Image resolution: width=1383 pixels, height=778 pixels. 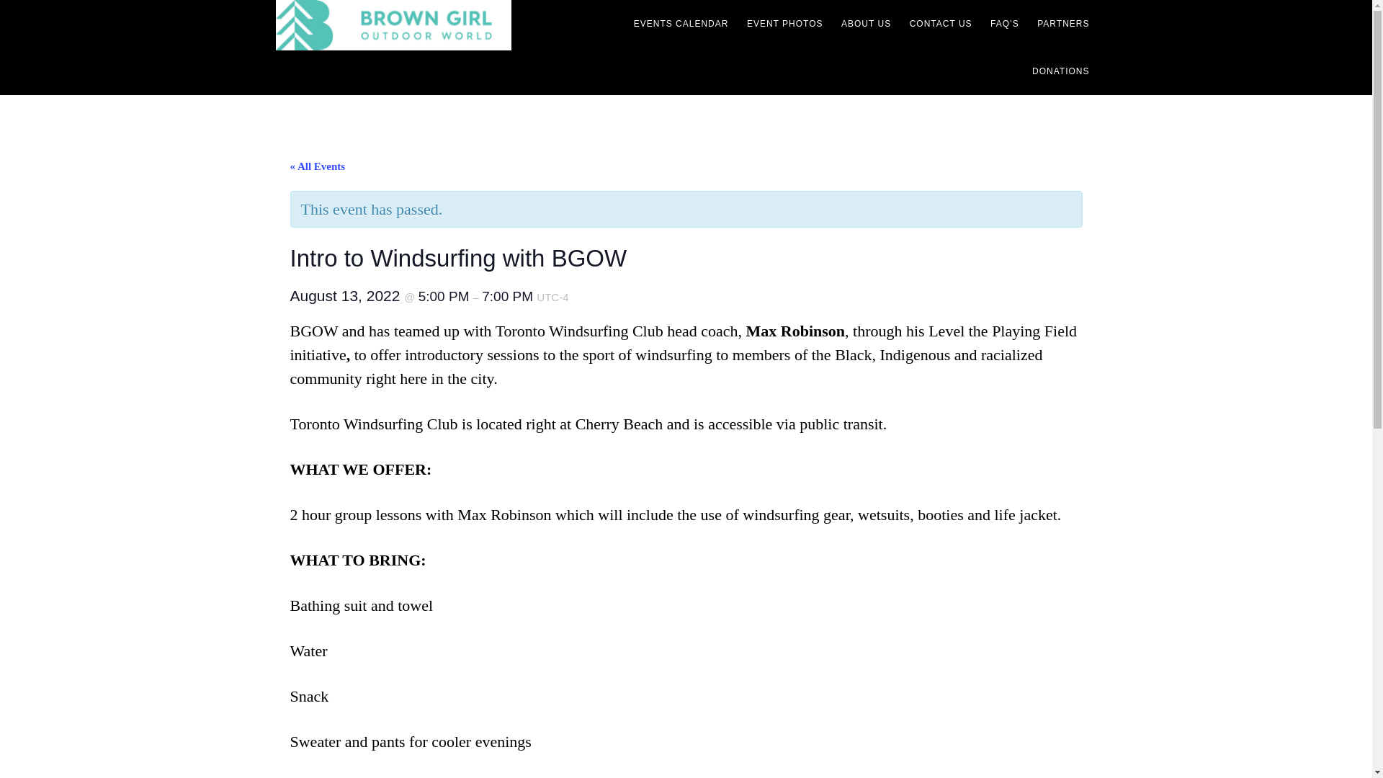 What do you see at coordinates (405, 25) in the screenshot?
I see `BROWN GIRL OUTDOOR WORLD` at bounding box center [405, 25].